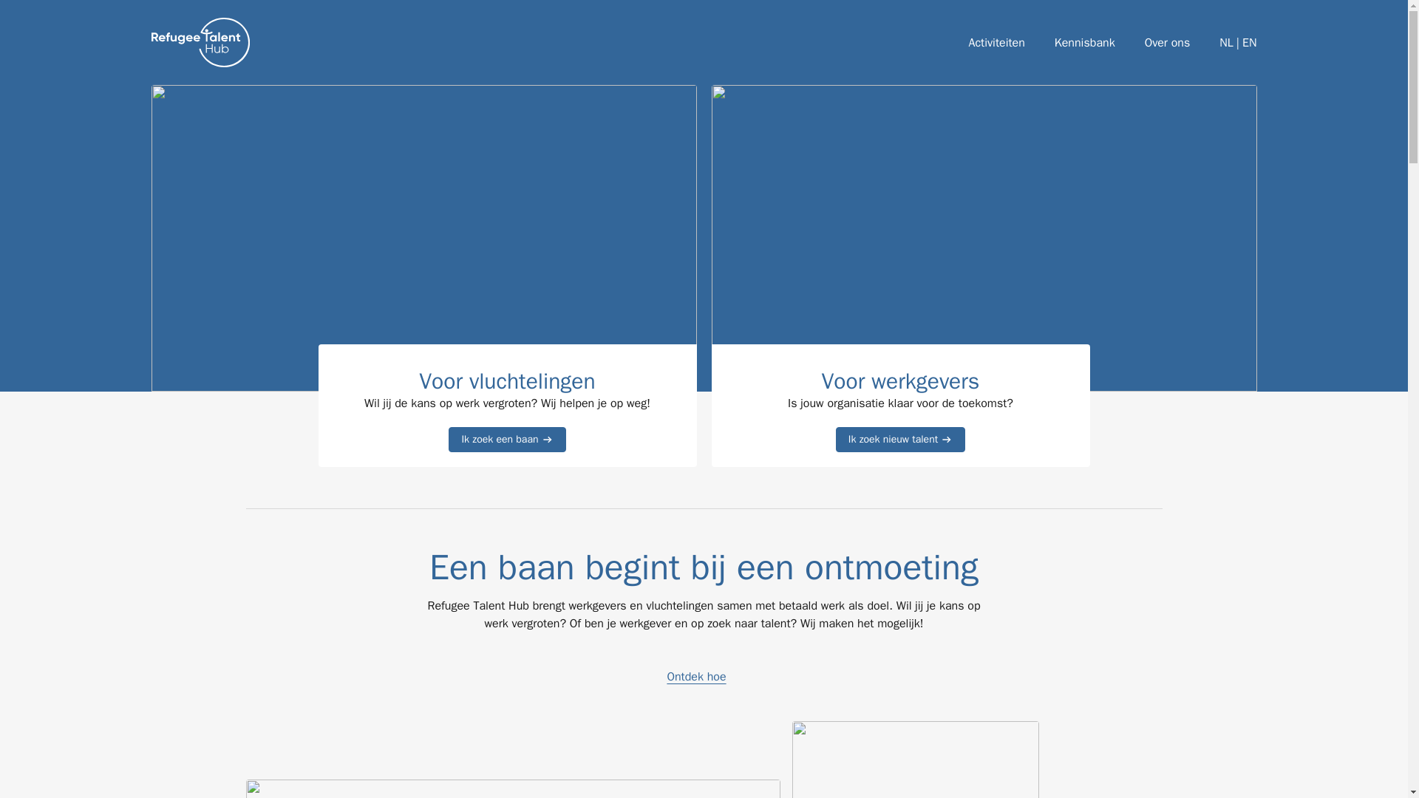  I want to click on EN, so click(1250, 43).